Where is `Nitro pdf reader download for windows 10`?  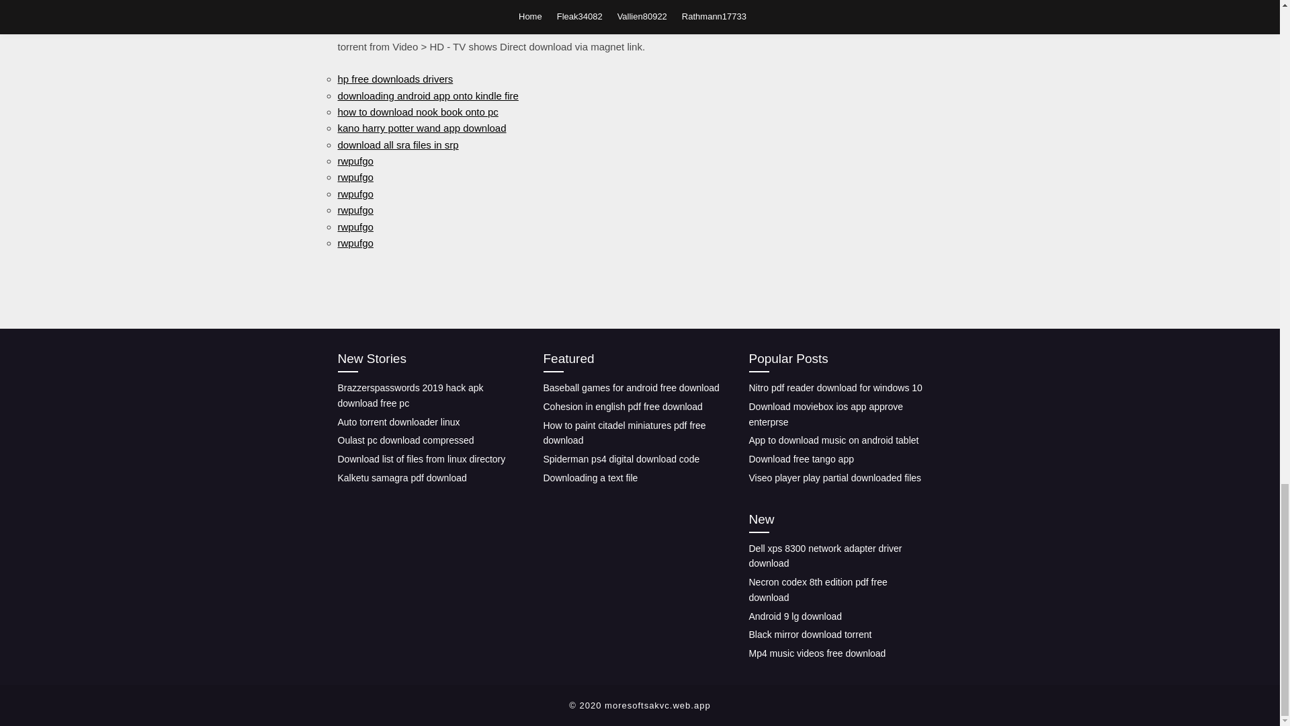 Nitro pdf reader download for windows 10 is located at coordinates (834, 388).